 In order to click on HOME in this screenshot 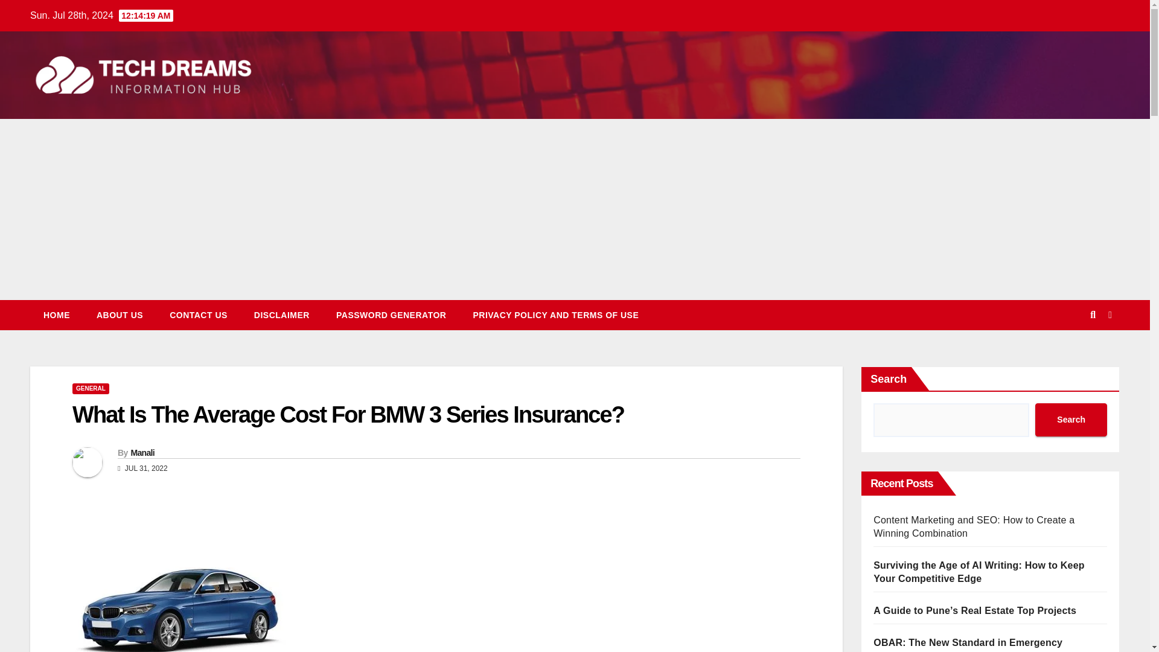, I will do `click(57, 315)`.